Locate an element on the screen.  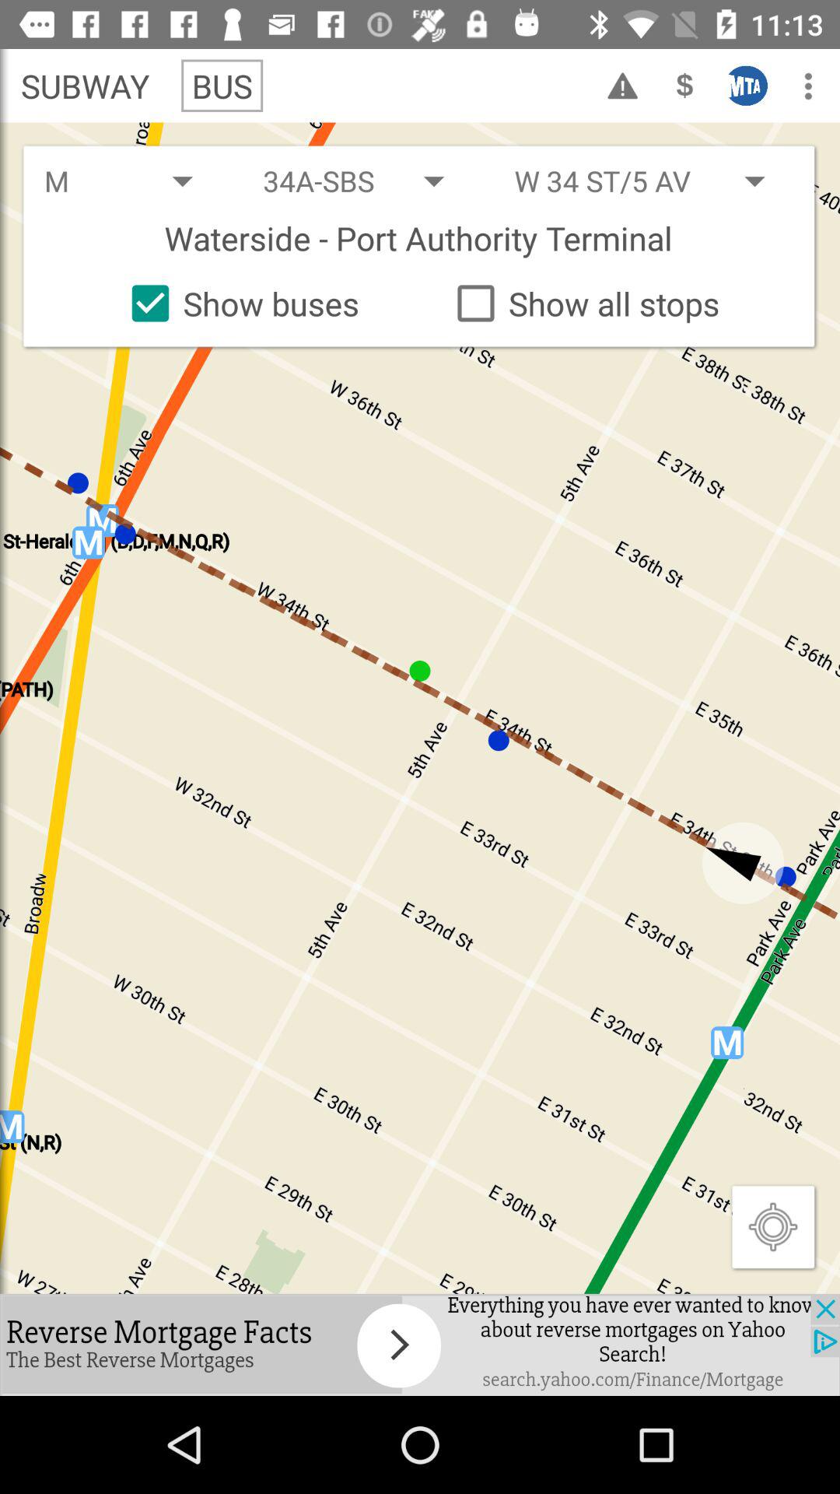
advertisement page is located at coordinates (420, 1345).